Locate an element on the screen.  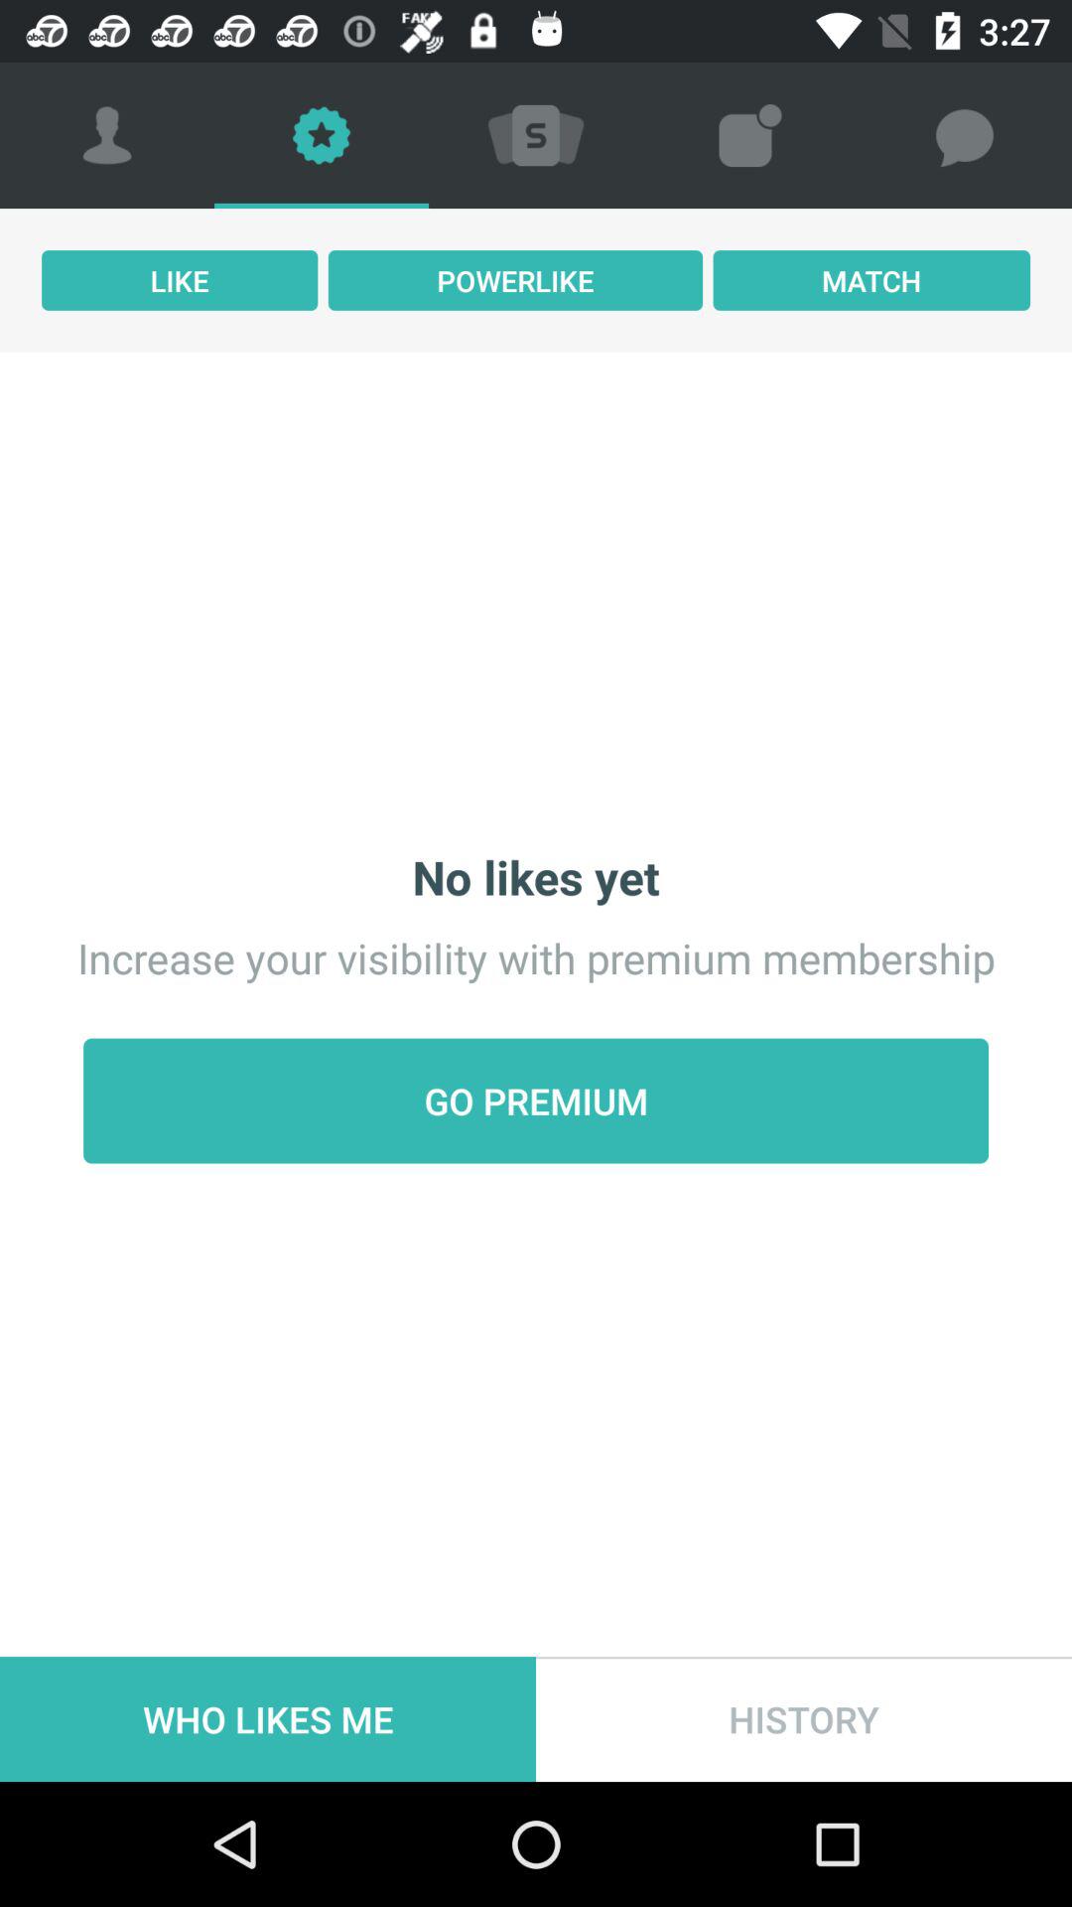
tap history is located at coordinates (804, 1718).